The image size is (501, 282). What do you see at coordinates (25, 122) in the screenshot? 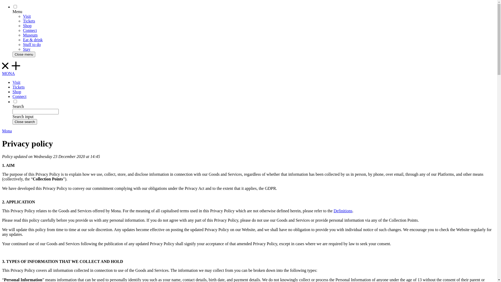
I see `Close search` at bounding box center [25, 122].